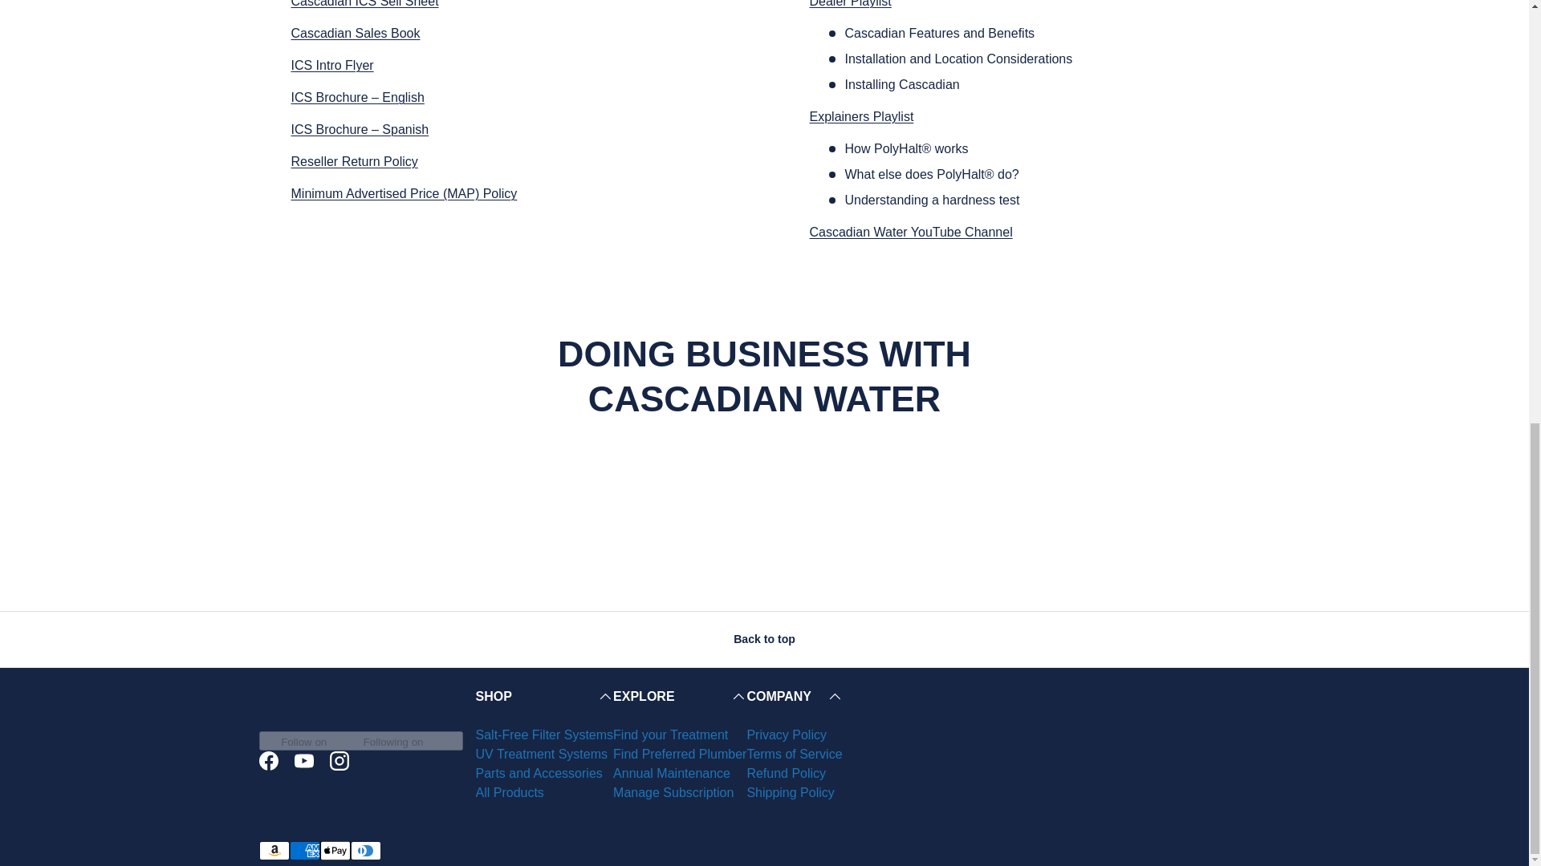 The height and width of the screenshot is (866, 1541). I want to click on Cascadian Water on YouTube, so click(303, 760).